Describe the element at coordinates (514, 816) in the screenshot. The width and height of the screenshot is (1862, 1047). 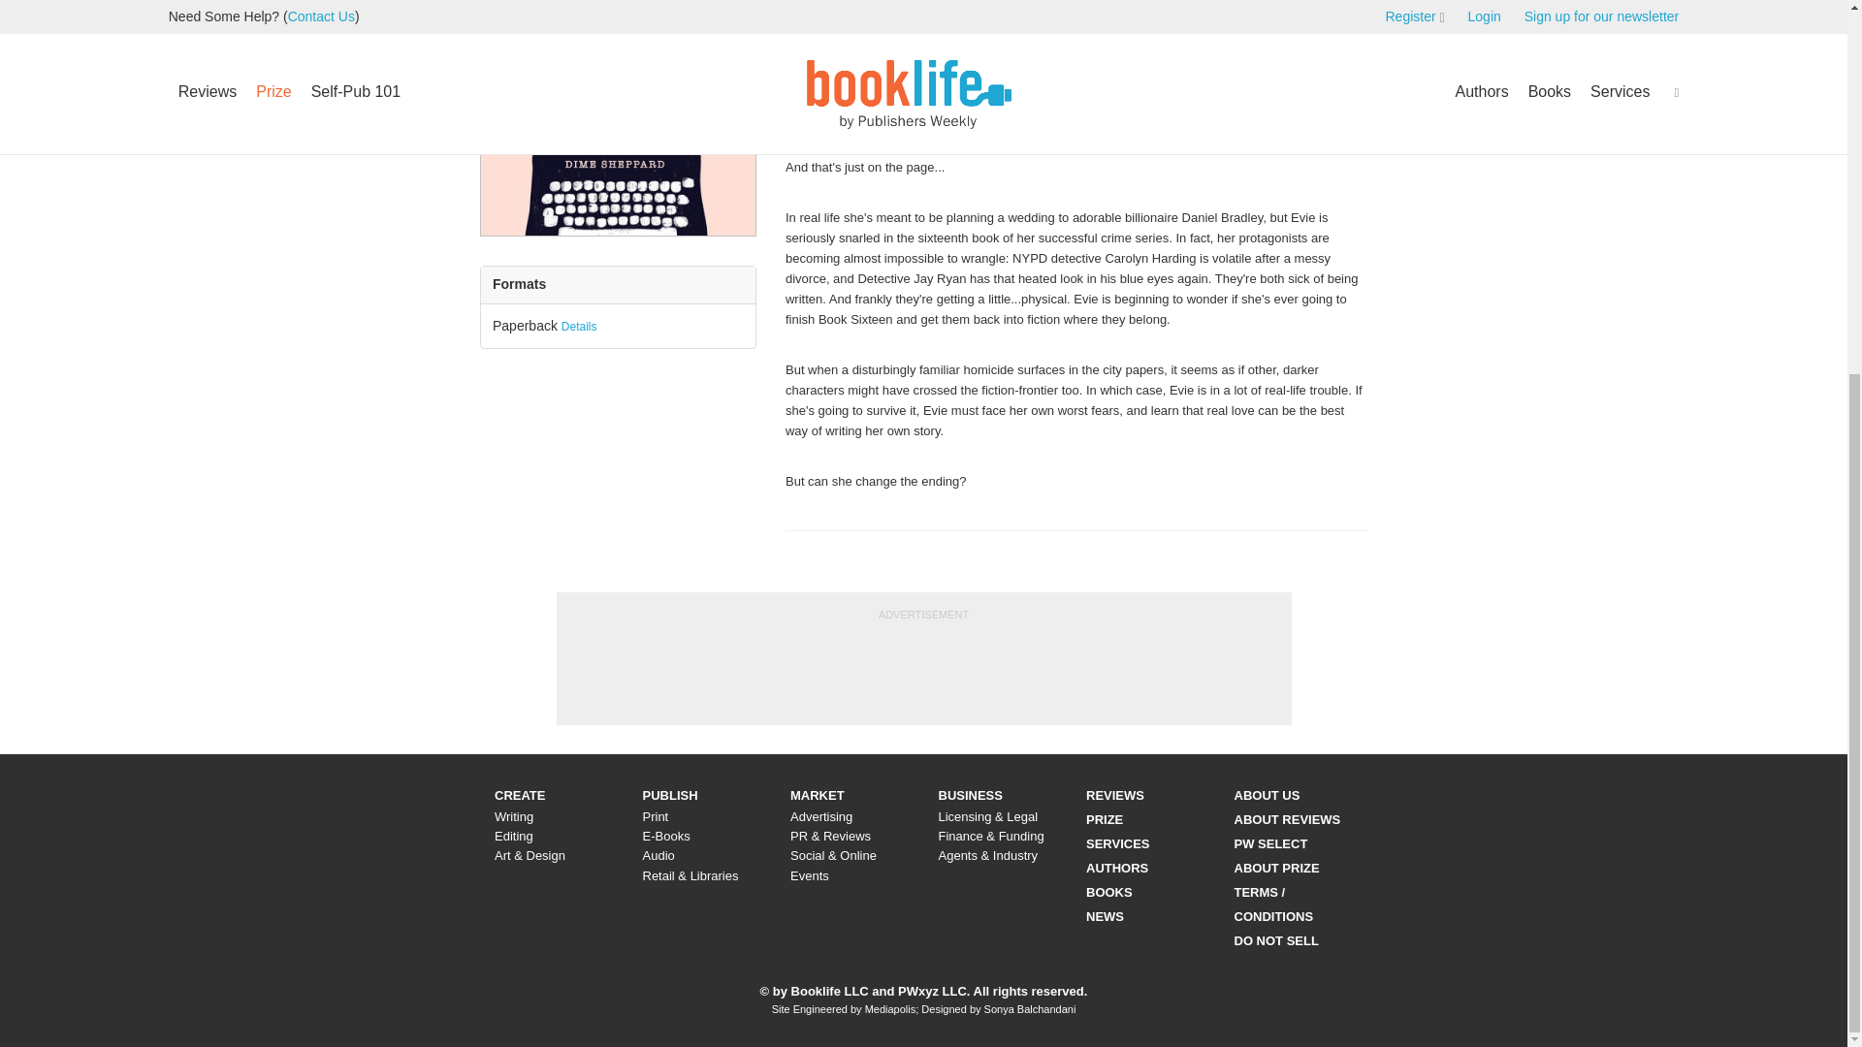
I see `Writing` at that location.